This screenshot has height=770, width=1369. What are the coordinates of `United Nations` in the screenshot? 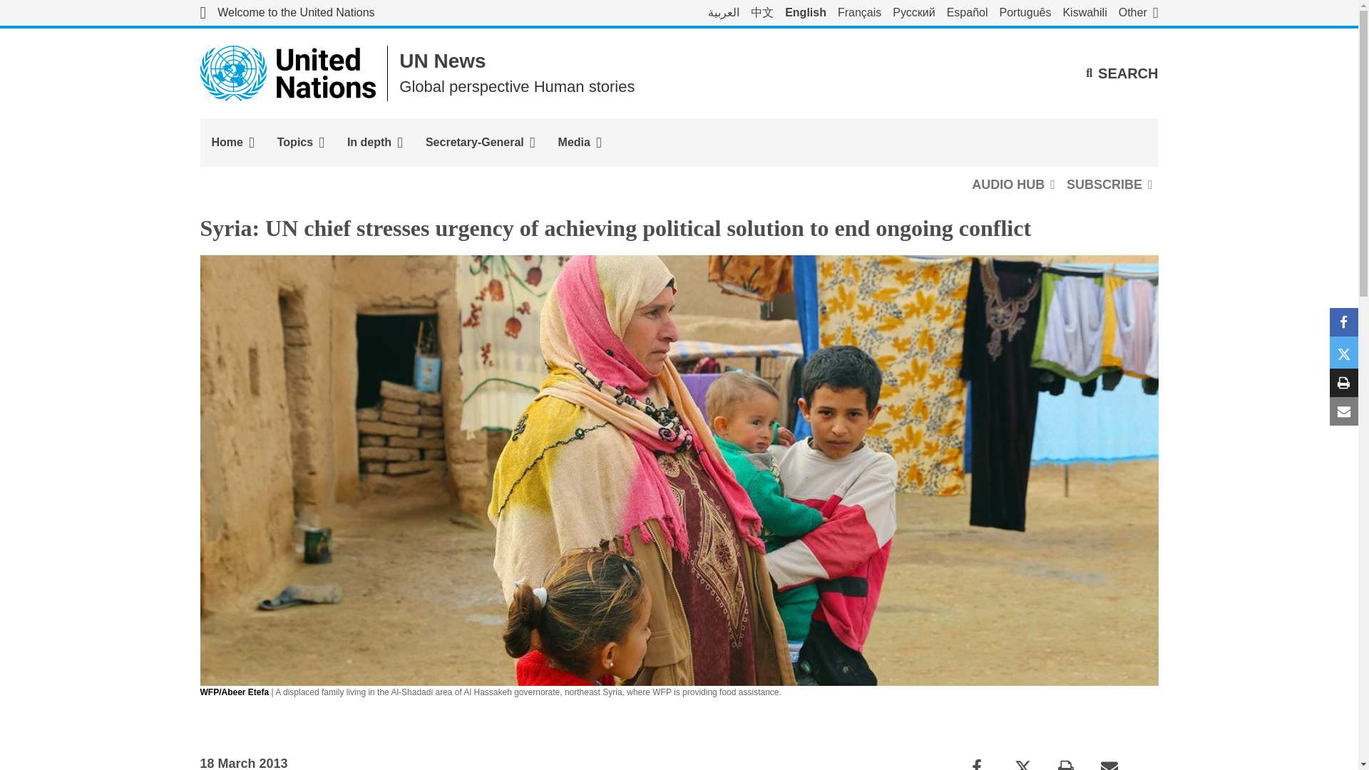 It's located at (287, 13).